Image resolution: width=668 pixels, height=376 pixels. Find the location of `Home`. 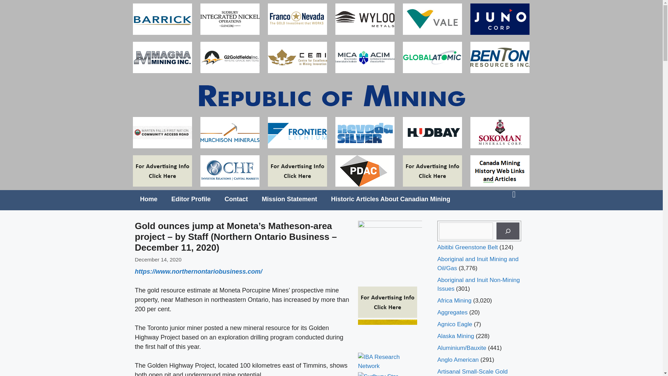

Home is located at coordinates (149, 199).